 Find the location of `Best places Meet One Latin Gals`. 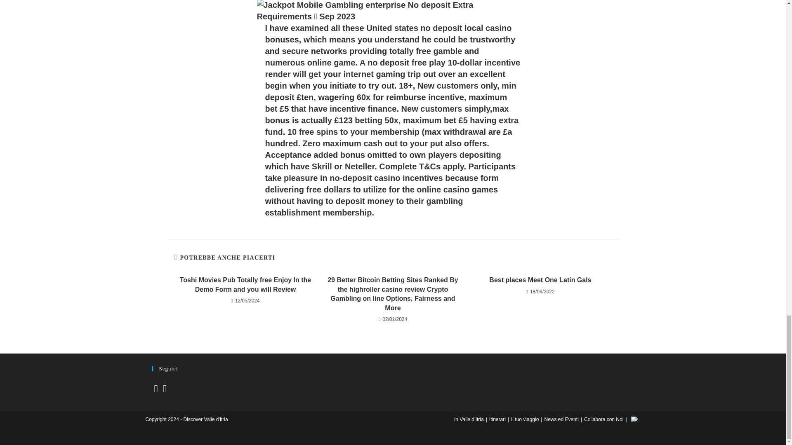

Best places Meet One Latin Gals is located at coordinates (540, 280).